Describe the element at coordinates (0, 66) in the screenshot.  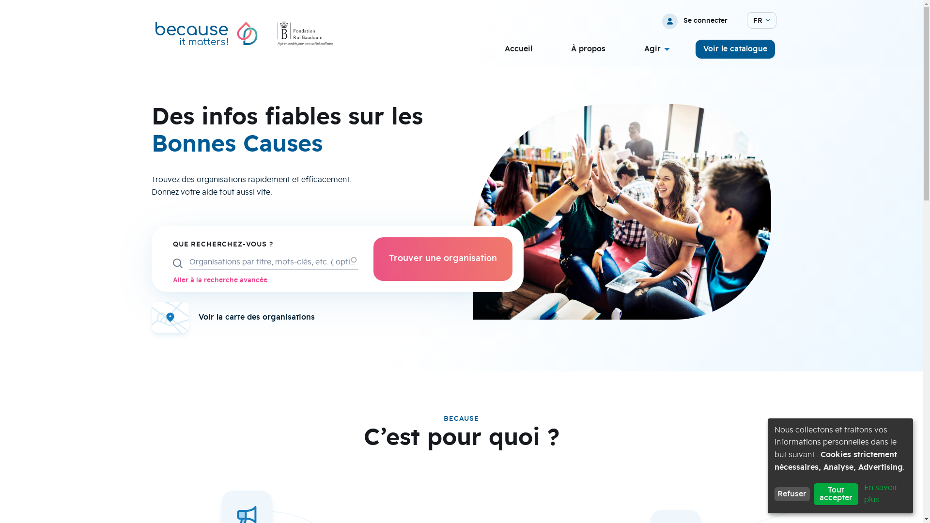
I see `Skip to main content` at that location.